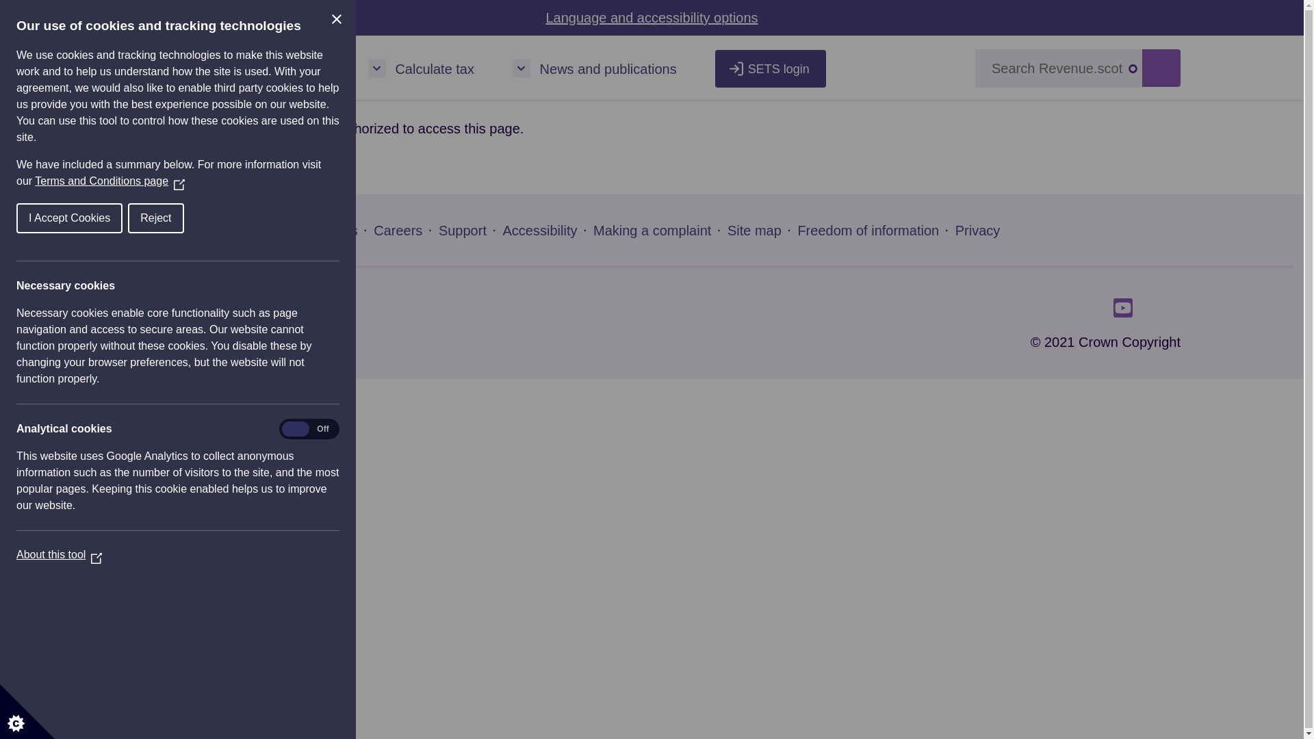  What do you see at coordinates (38, 218) in the screenshot?
I see `I Accept Cookies` at bounding box center [38, 218].